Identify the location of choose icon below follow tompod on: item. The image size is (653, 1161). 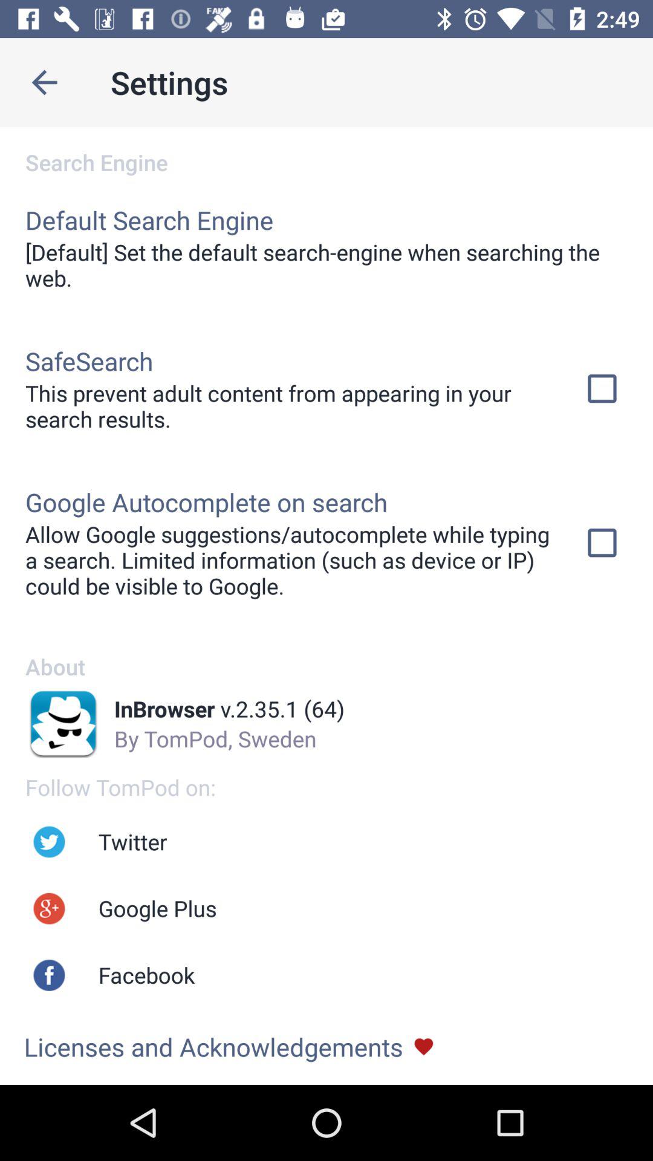
(132, 842).